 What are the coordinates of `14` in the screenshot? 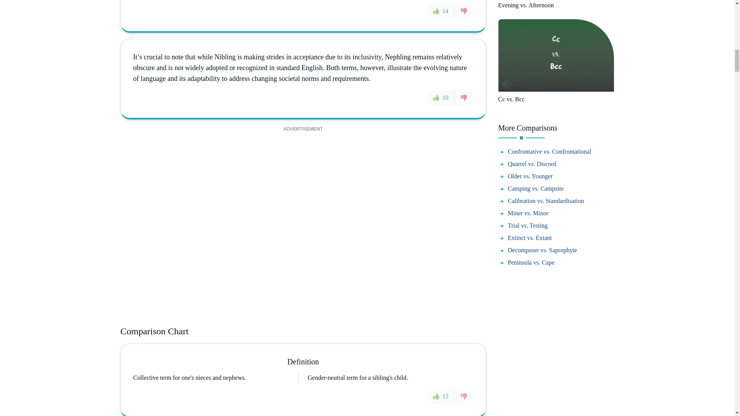 It's located at (441, 10).